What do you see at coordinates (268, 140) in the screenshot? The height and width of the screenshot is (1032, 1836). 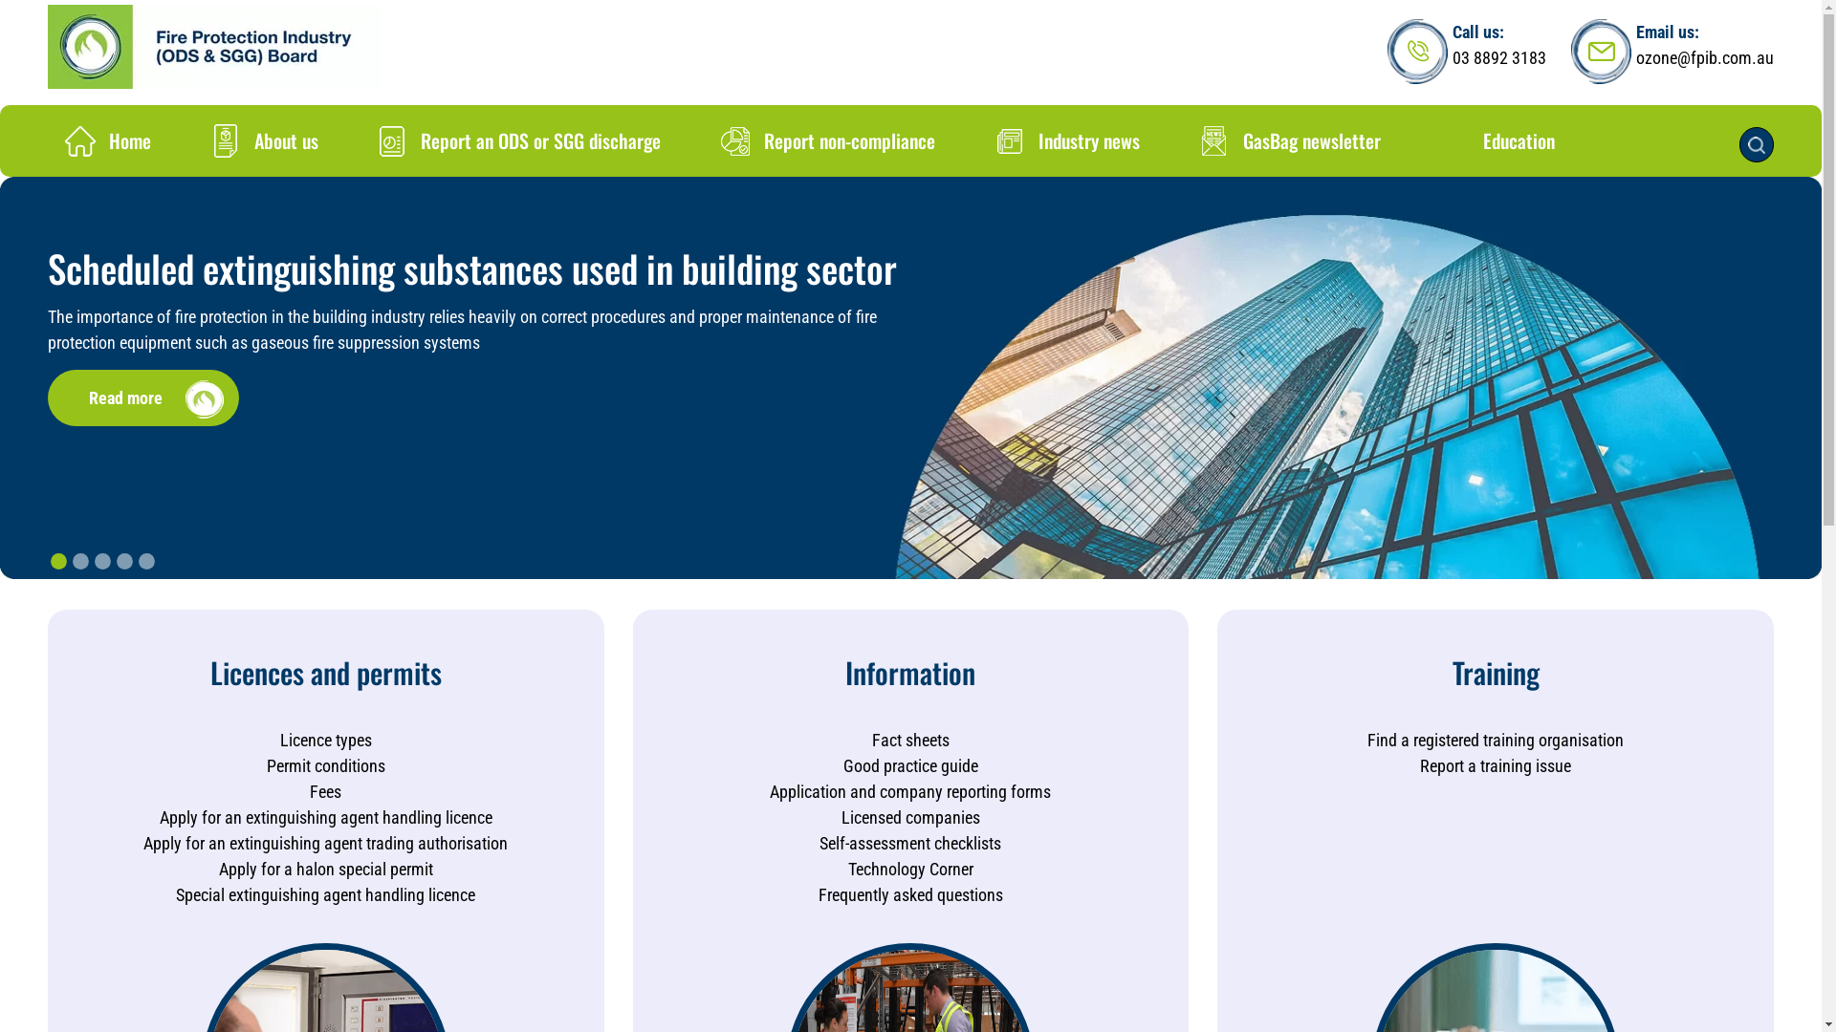 I see `About us` at bounding box center [268, 140].